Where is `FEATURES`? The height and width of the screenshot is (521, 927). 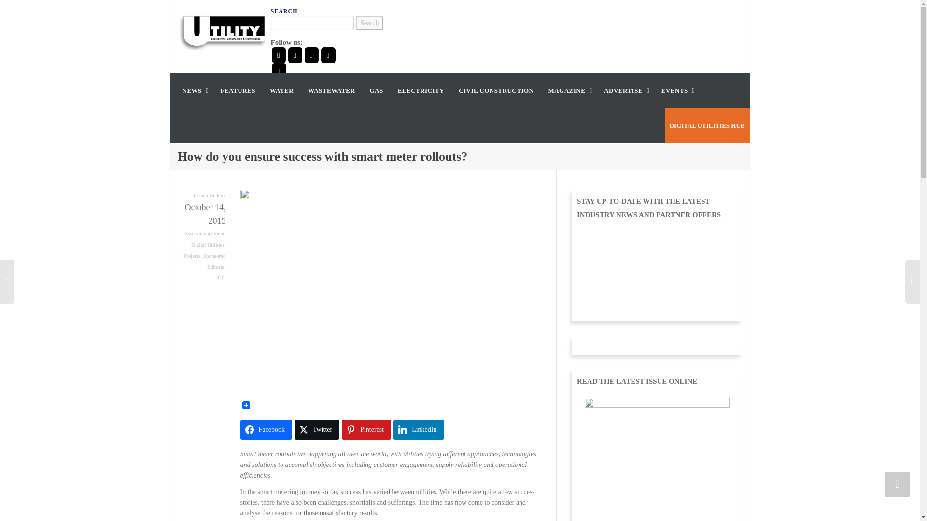 FEATURES is located at coordinates (238, 90).